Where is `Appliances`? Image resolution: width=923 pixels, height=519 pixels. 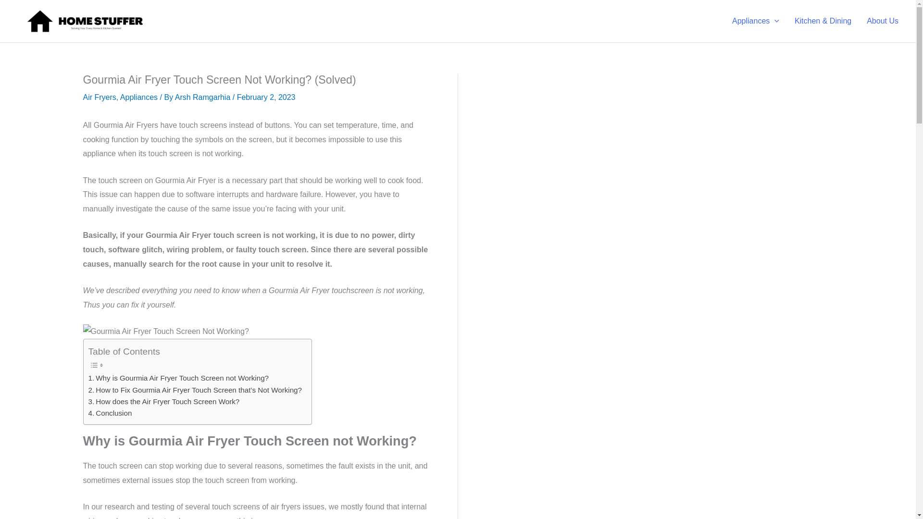 Appliances is located at coordinates (756, 21).